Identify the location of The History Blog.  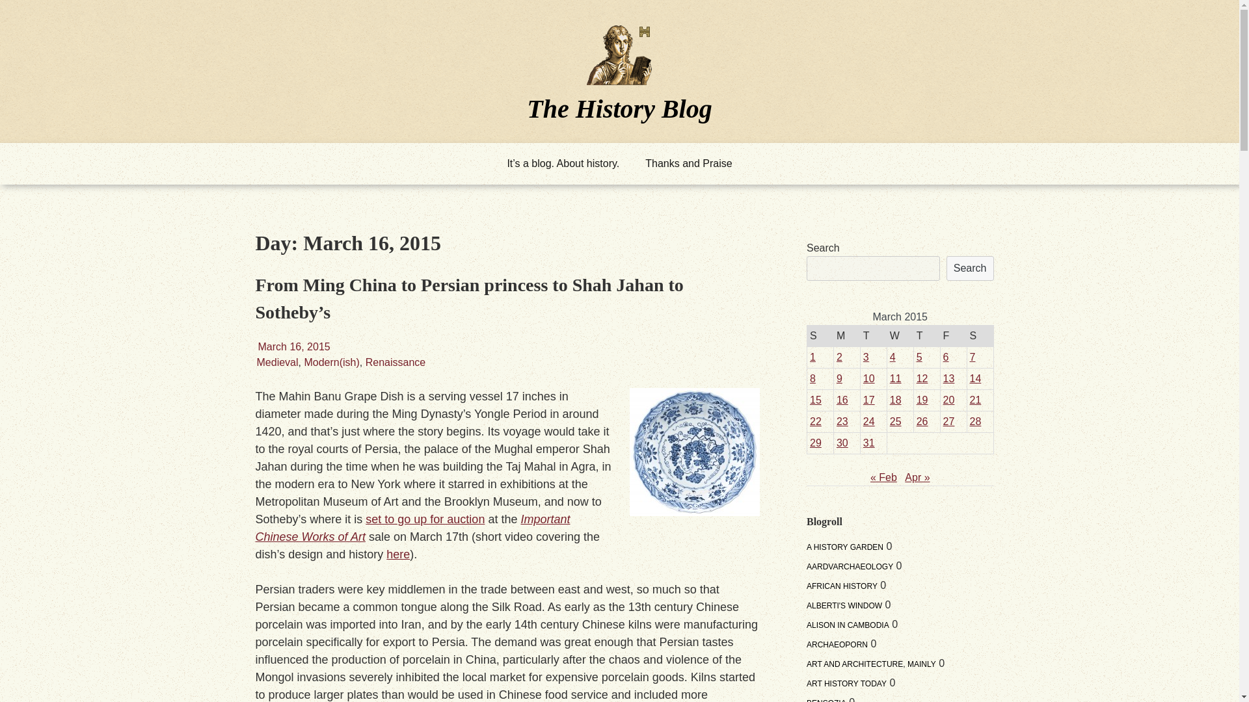
(619, 108).